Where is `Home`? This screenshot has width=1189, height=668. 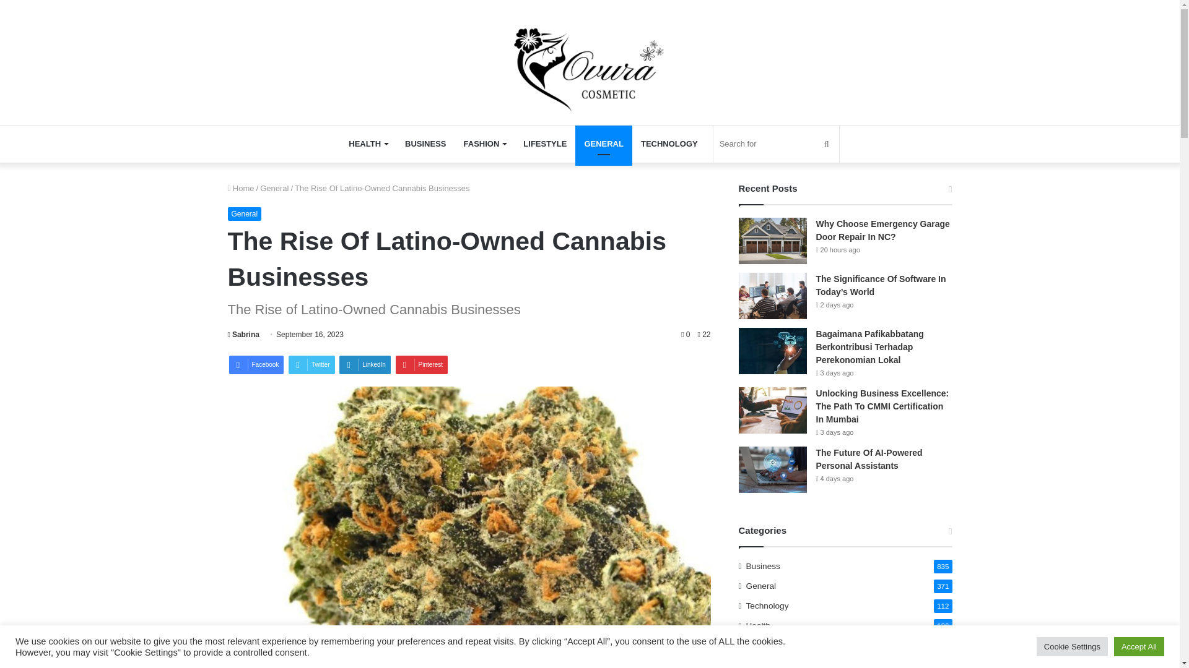
Home is located at coordinates (241, 188).